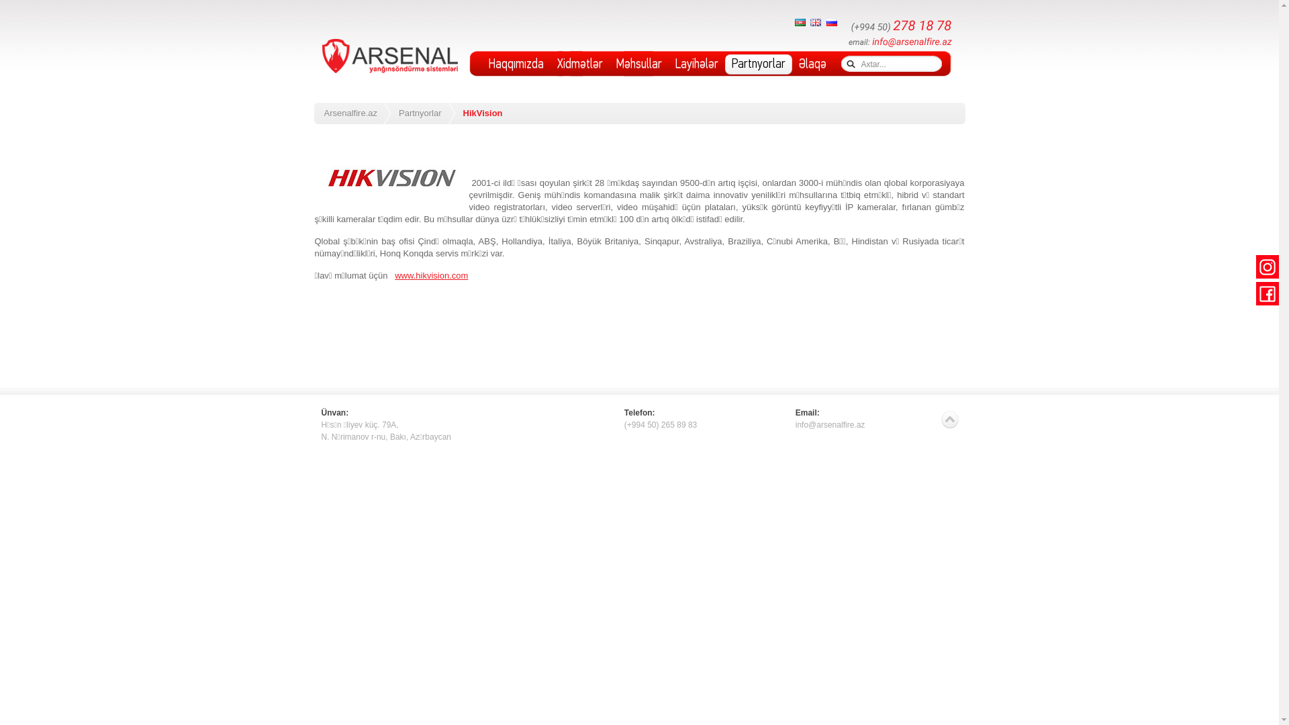 Image resolution: width=1289 pixels, height=725 pixels. I want to click on Reset, so click(3, 3).